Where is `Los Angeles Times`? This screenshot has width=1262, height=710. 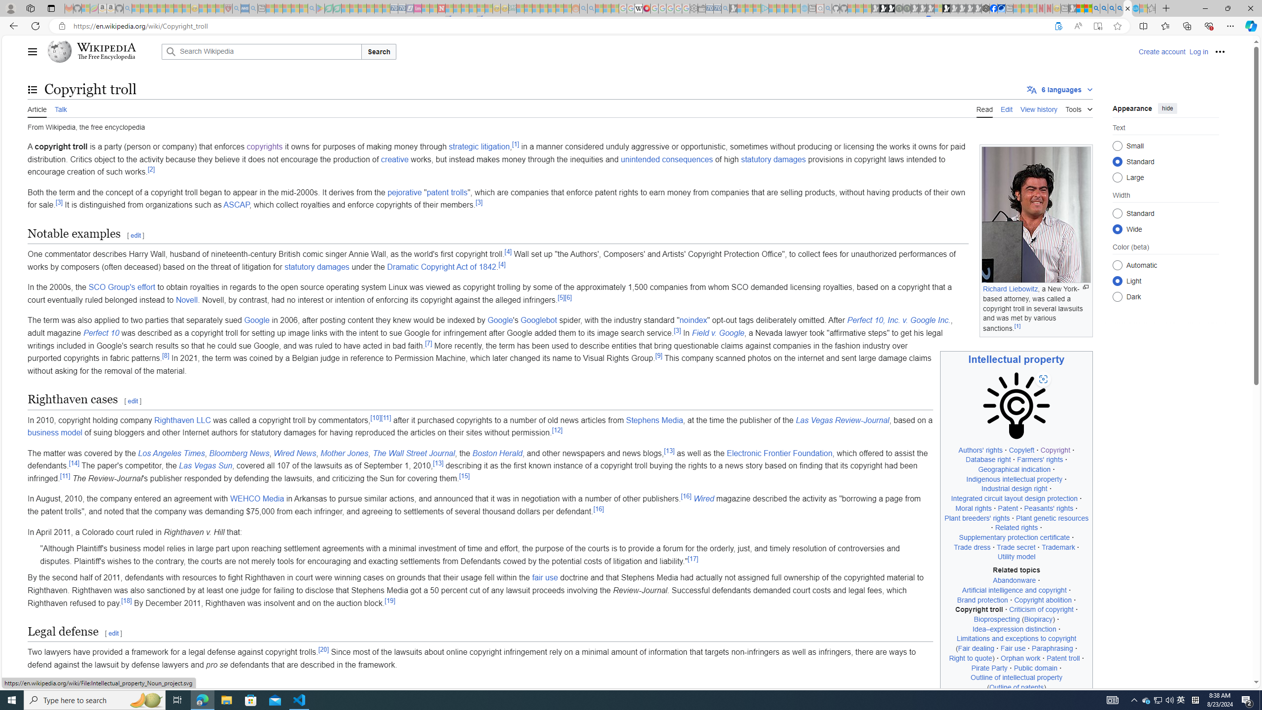
Los Angeles Times is located at coordinates (171, 453).